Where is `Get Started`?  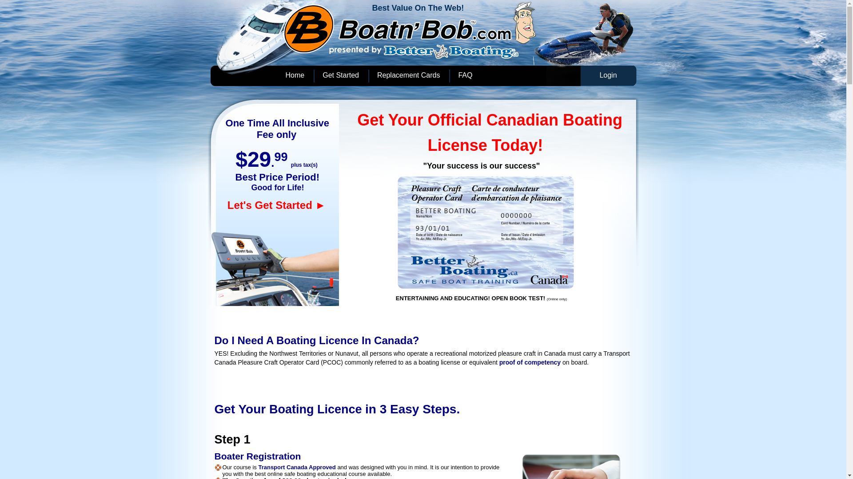
Get Started is located at coordinates (341, 76).